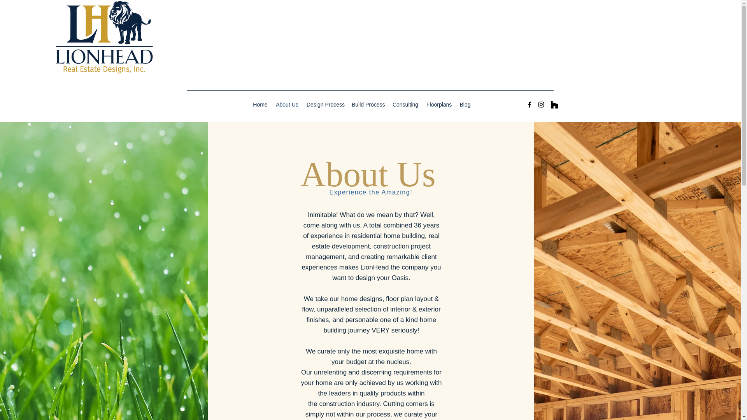  What do you see at coordinates (287, 104) in the screenshot?
I see `About Us` at bounding box center [287, 104].